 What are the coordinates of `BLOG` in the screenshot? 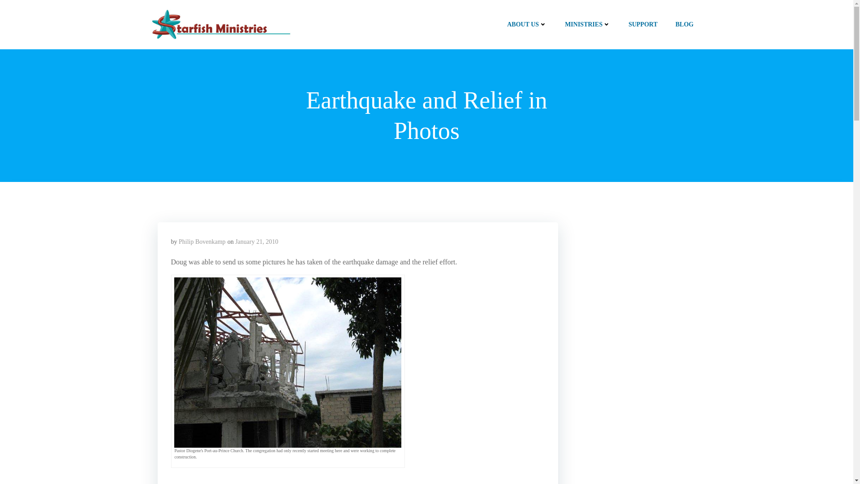 It's located at (684, 24).